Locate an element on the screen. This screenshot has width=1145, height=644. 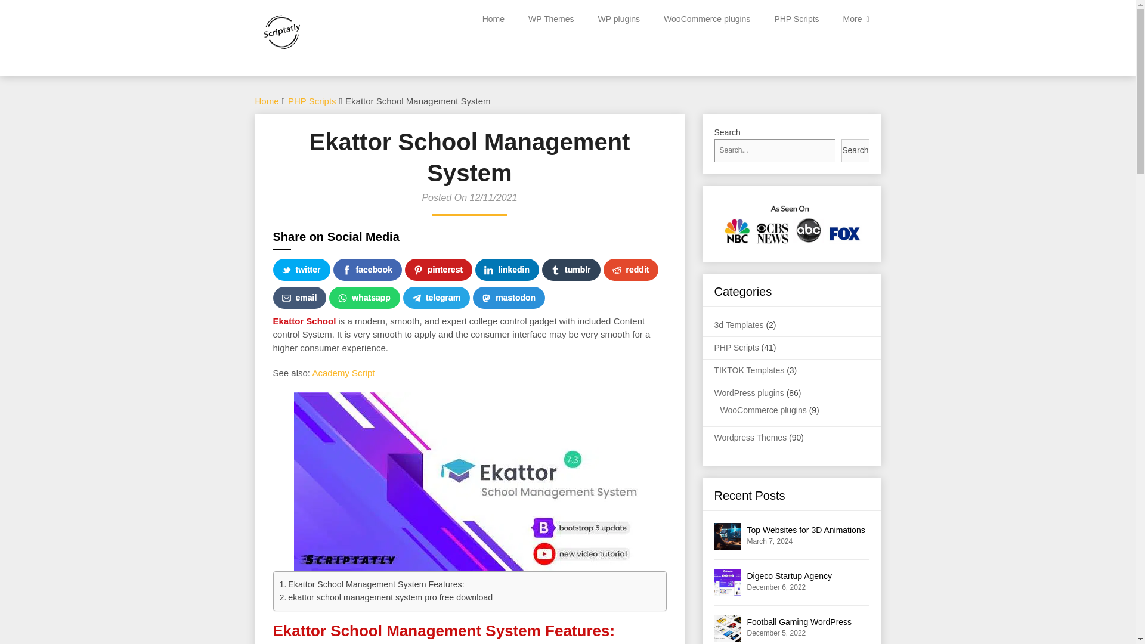
linkedin is located at coordinates (507, 270).